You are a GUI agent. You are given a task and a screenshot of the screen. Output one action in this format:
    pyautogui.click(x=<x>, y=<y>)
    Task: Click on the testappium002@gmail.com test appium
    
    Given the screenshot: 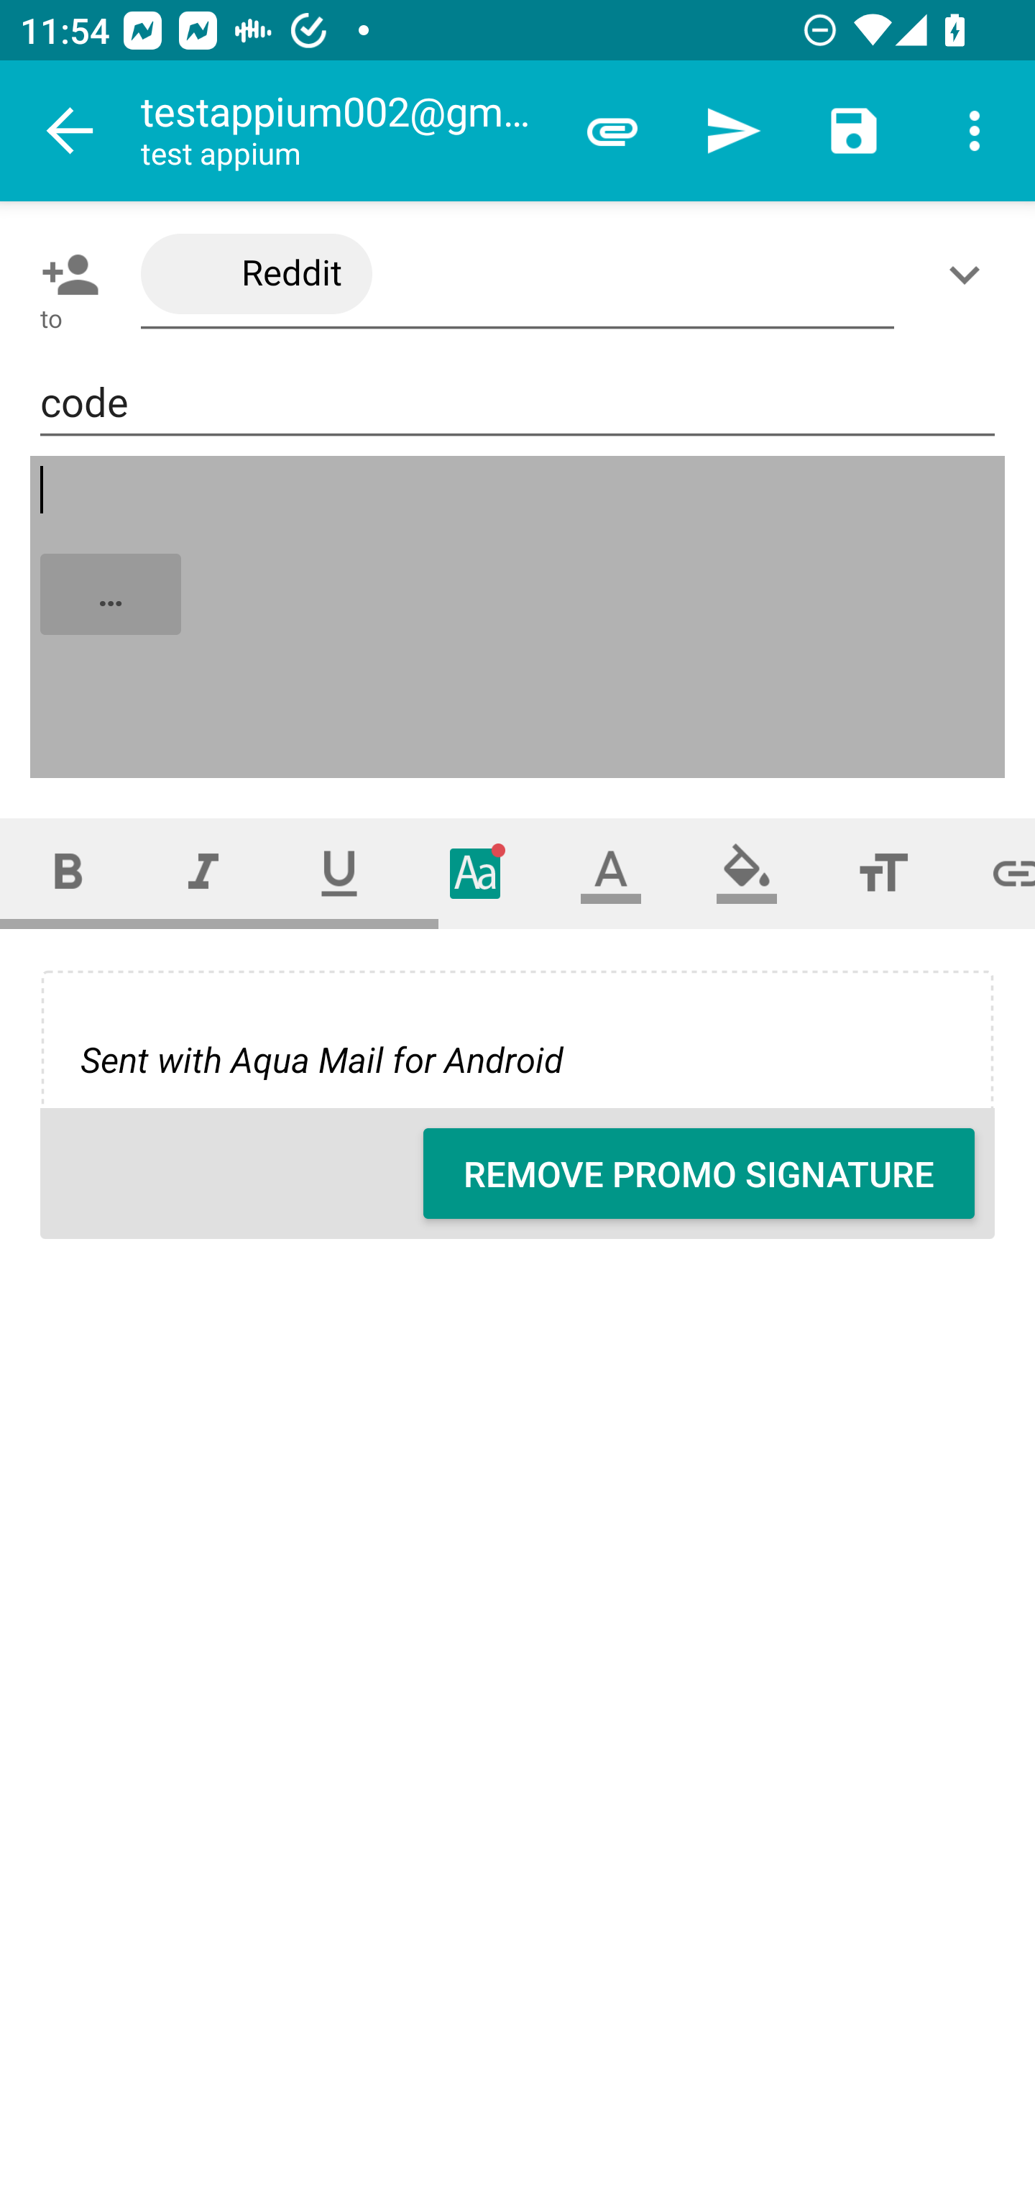 What is the action you would take?
    pyautogui.click(x=346, y=131)
    